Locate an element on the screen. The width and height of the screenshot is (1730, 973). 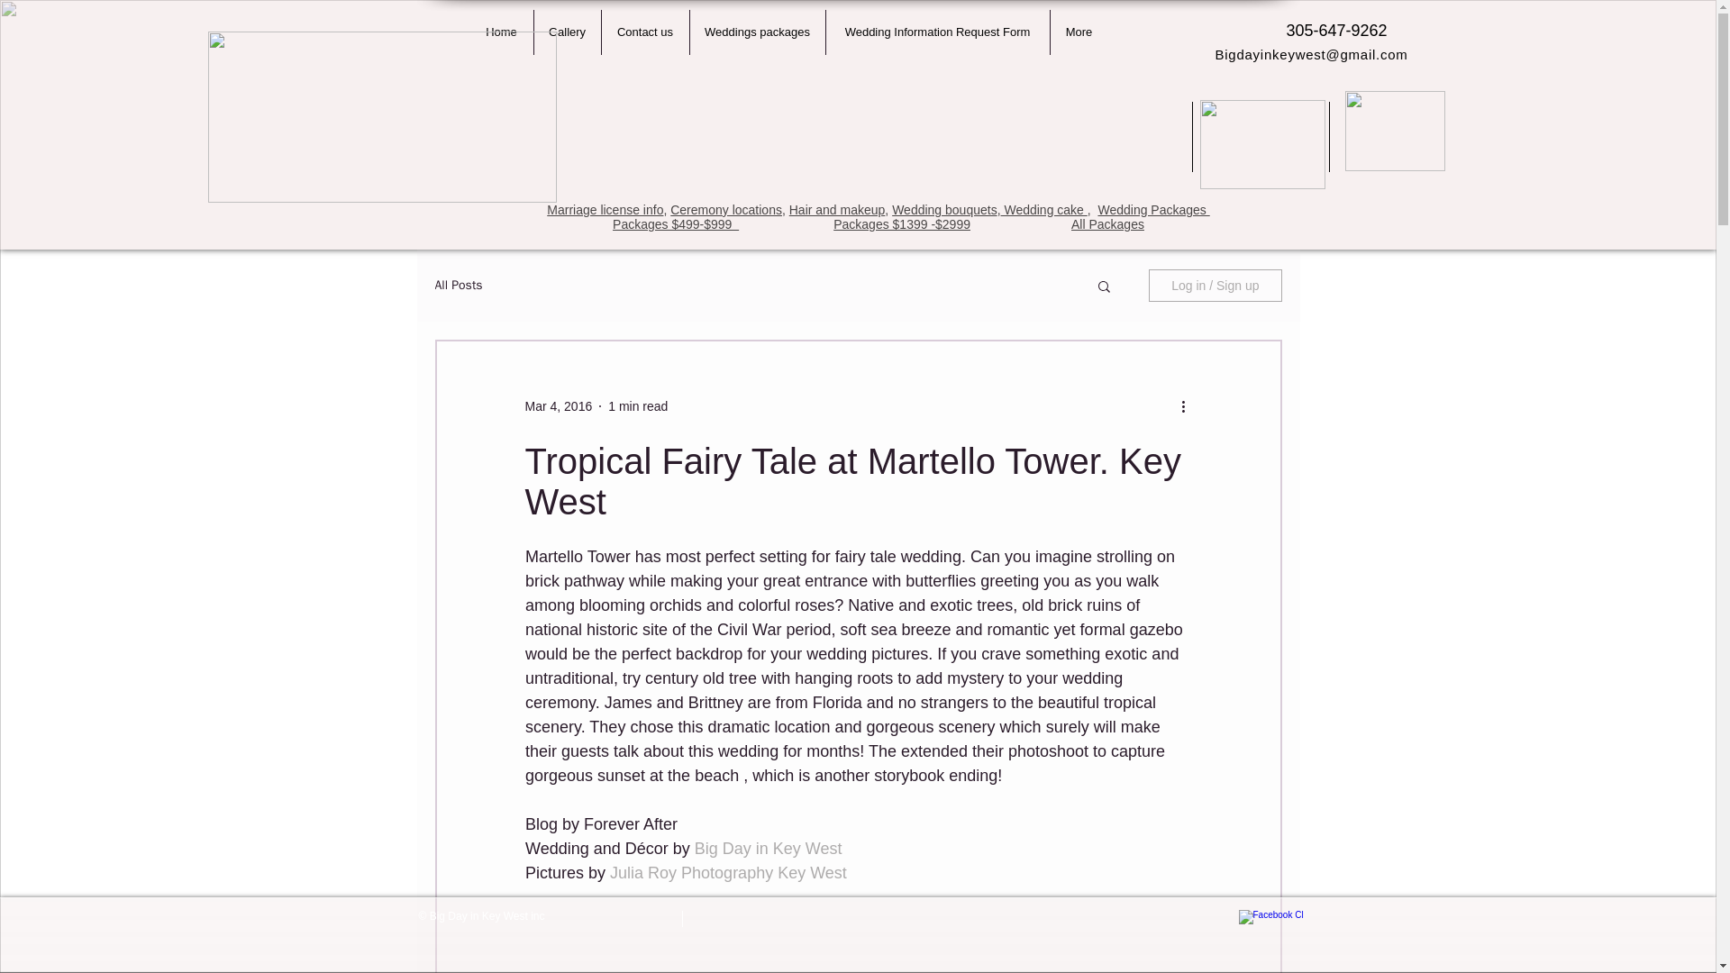
Ceremony locations is located at coordinates (726, 209).